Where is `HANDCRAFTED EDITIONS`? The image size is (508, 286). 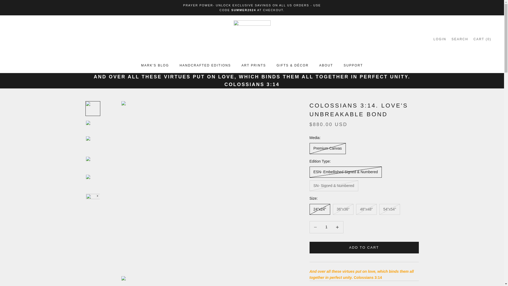 HANDCRAFTED EDITIONS is located at coordinates (155, 65).